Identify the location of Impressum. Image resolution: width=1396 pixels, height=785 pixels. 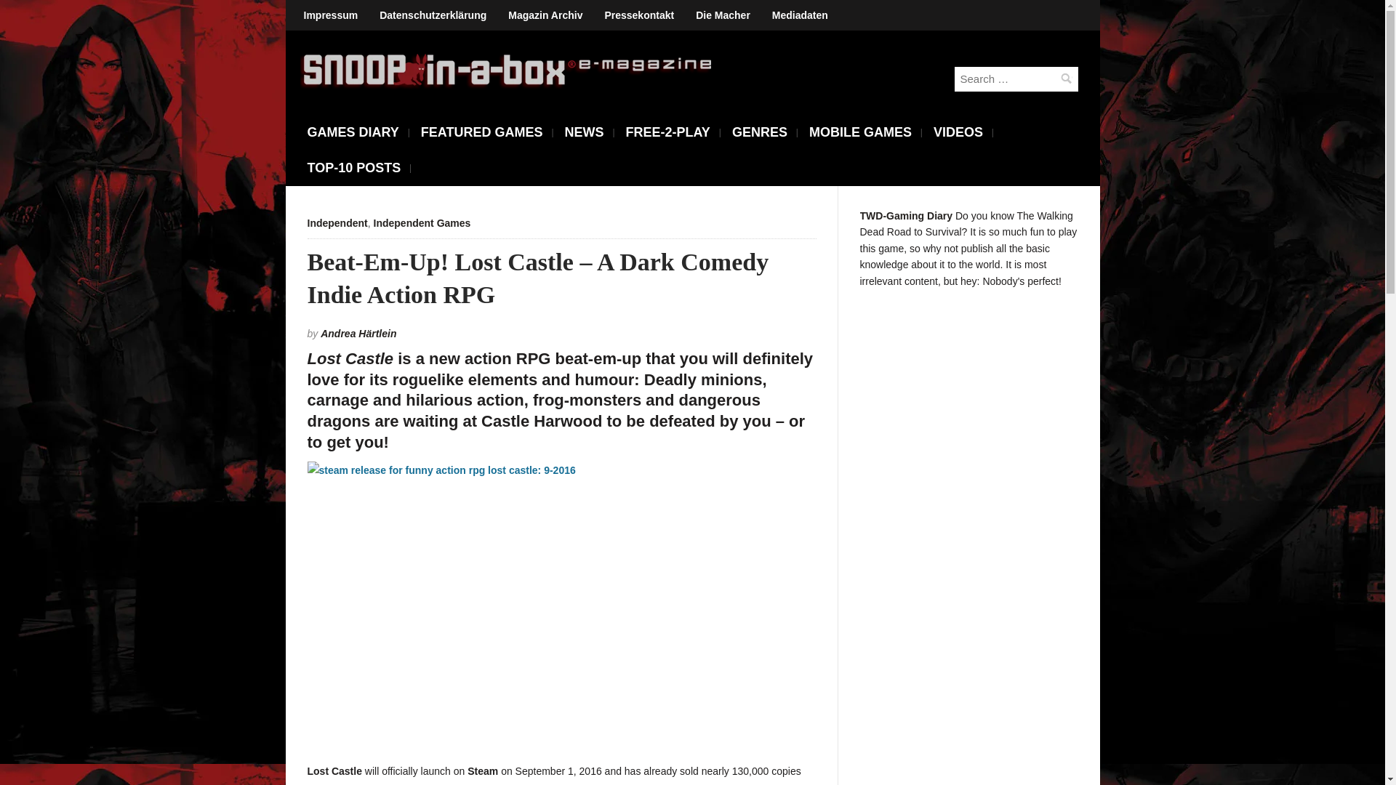
(330, 15).